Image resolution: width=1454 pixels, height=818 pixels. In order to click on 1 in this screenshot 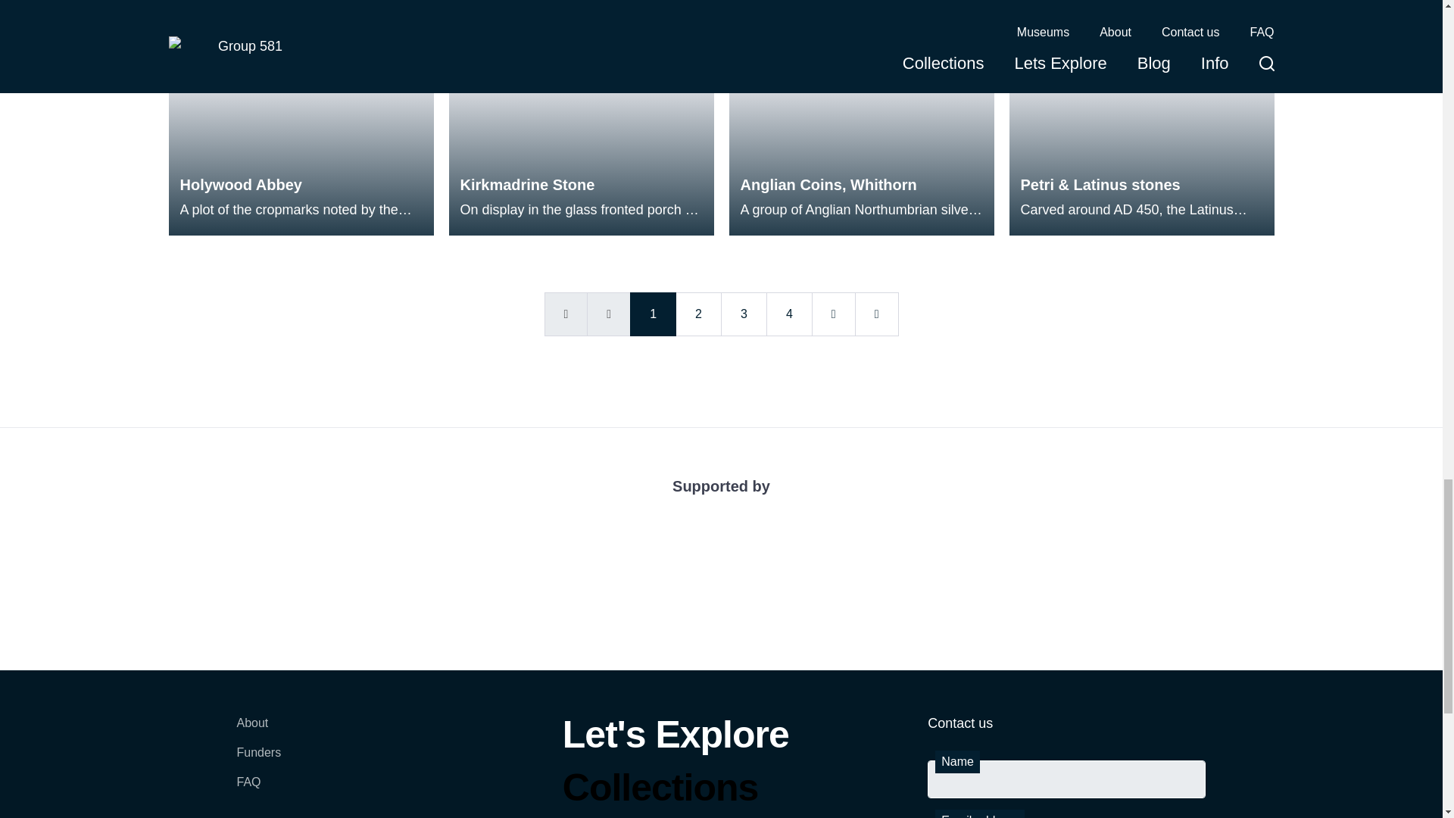, I will do `click(653, 314)`.